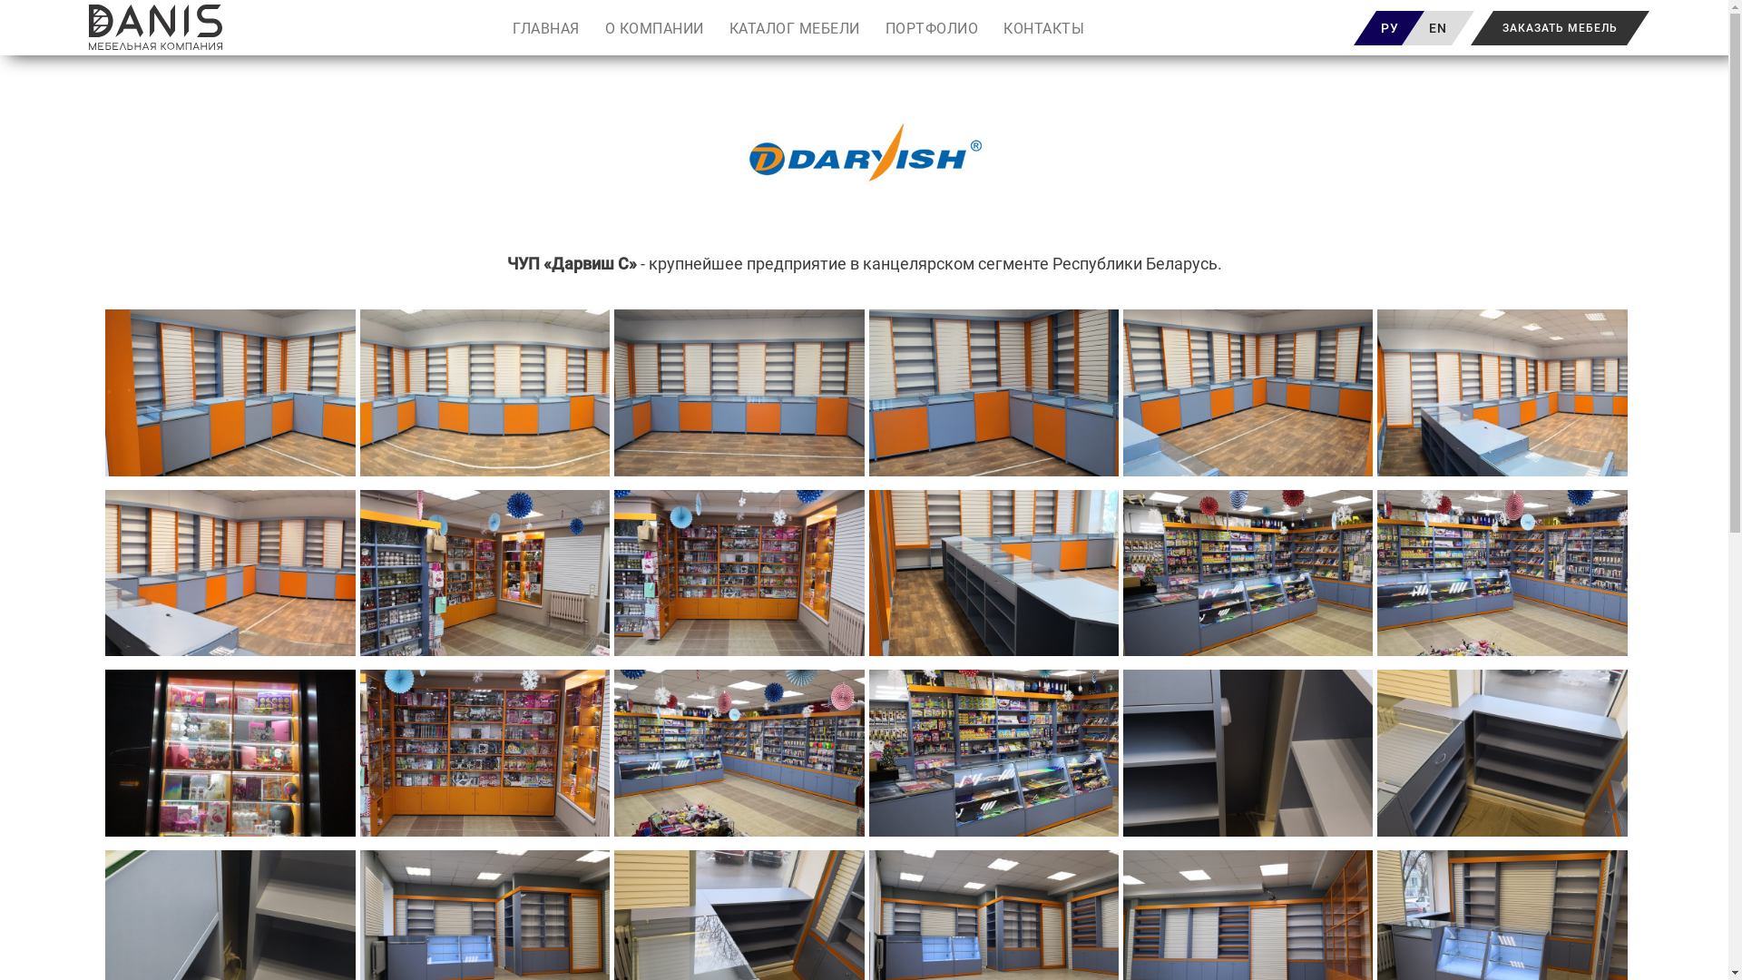 The width and height of the screenshot is (1742, 980). Describe the element at coordinates (1248, 753) in the screenshot. I see ` ` at that location.